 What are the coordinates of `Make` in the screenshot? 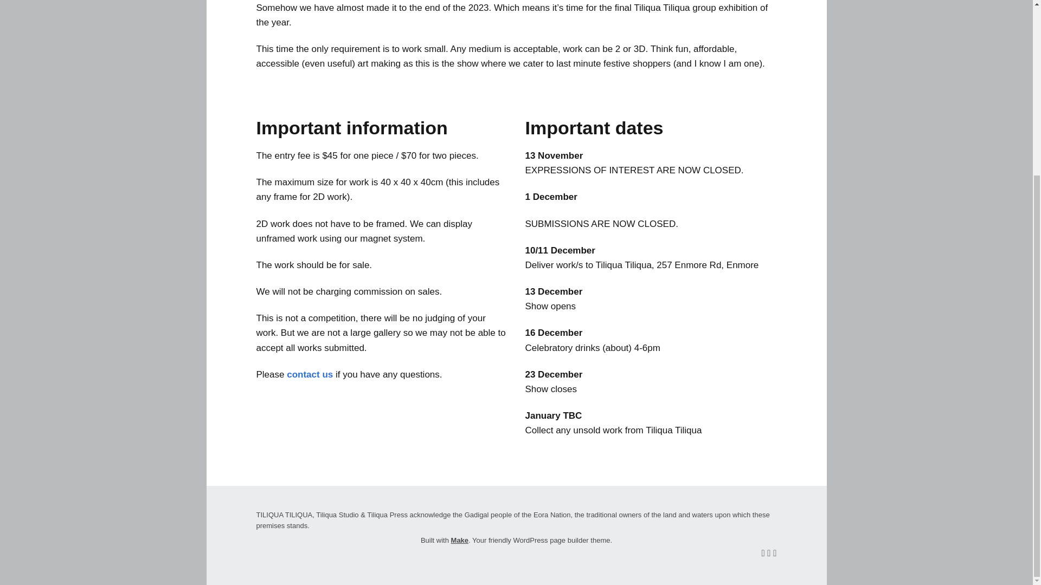 It's located at (460, 541).